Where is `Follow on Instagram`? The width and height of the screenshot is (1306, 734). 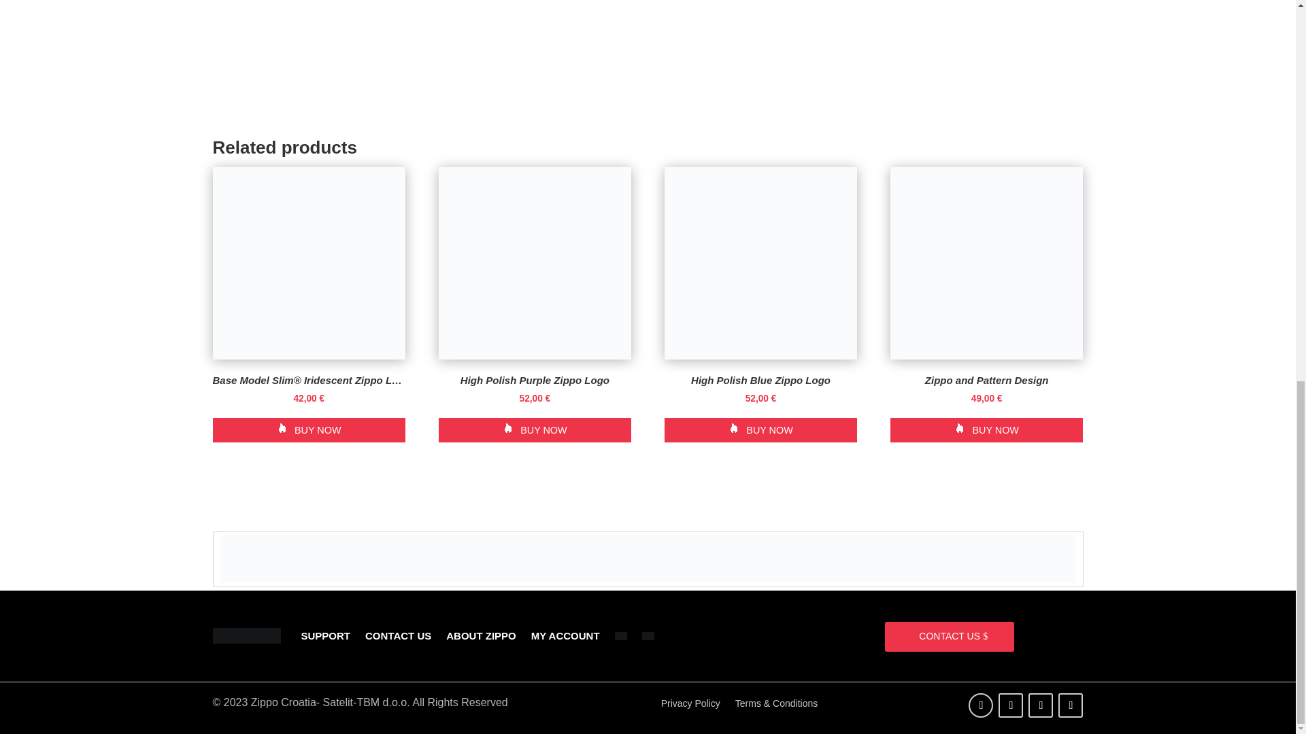
Follow on Instagram is located at coordinates (1041, 705).